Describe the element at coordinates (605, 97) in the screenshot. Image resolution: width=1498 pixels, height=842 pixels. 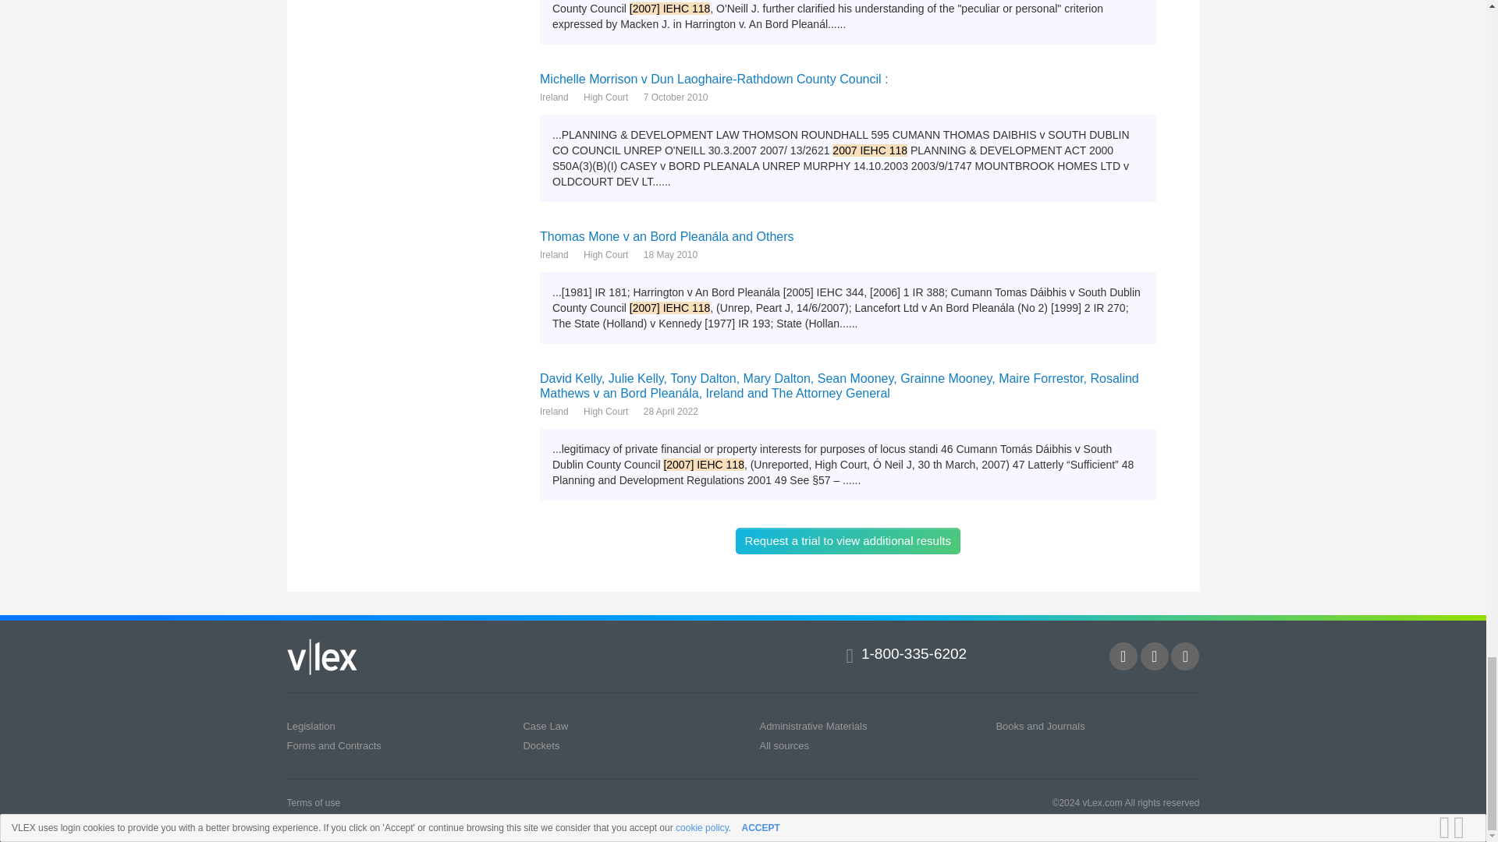
I see `High Court` at that location.